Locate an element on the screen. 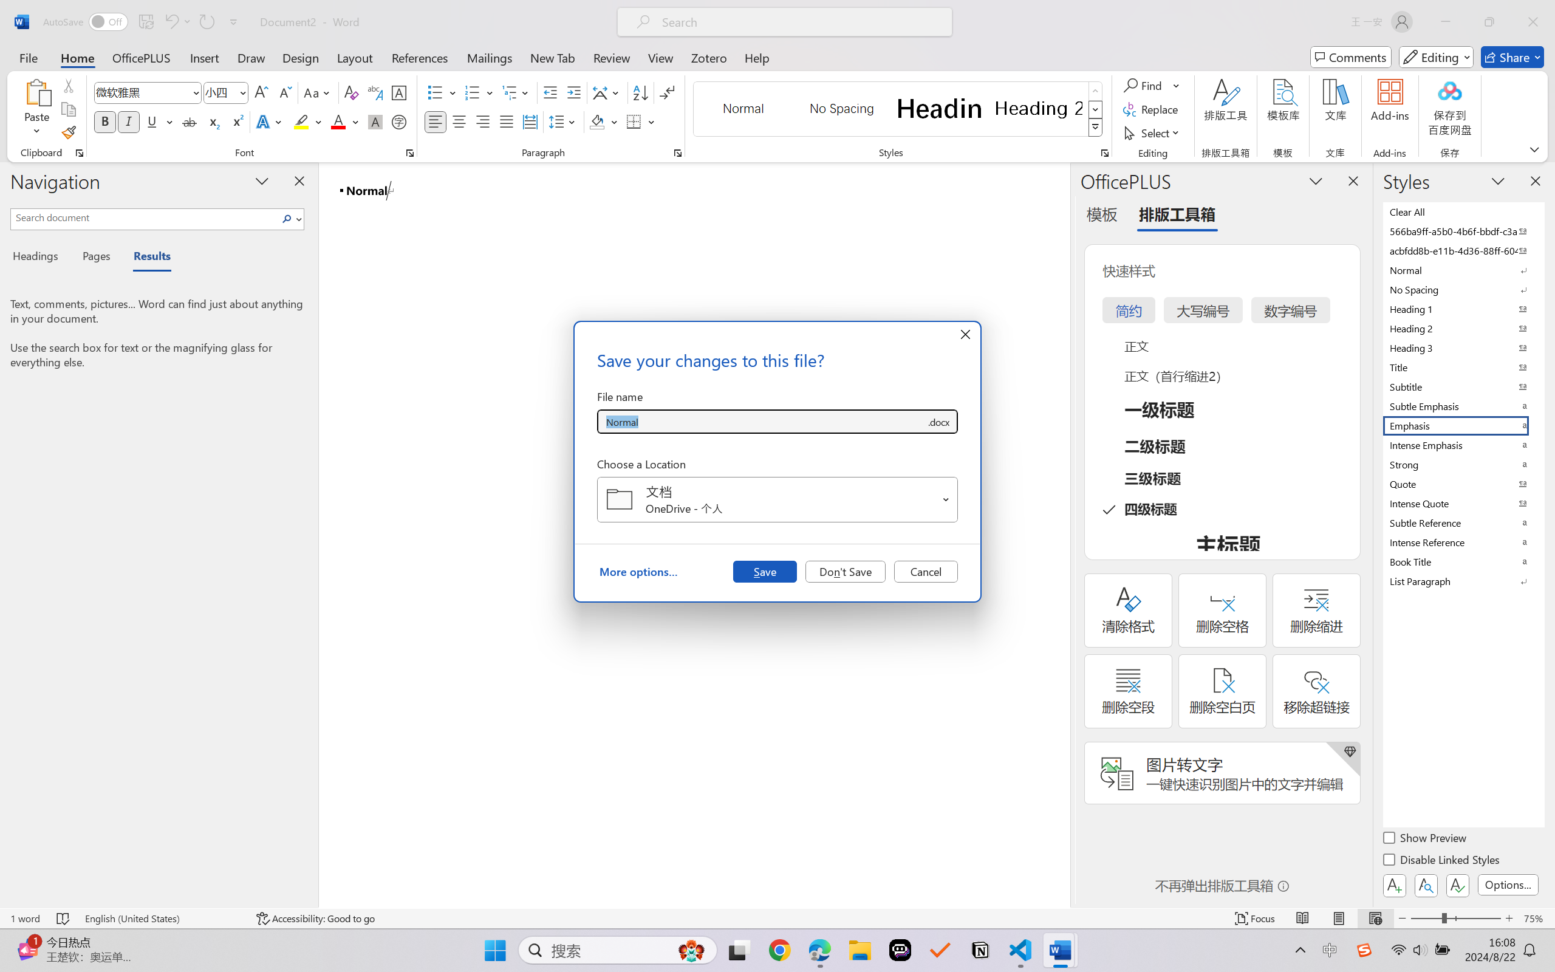 The image size is (1555, 972). Draw is located at coordinates (251, 57).